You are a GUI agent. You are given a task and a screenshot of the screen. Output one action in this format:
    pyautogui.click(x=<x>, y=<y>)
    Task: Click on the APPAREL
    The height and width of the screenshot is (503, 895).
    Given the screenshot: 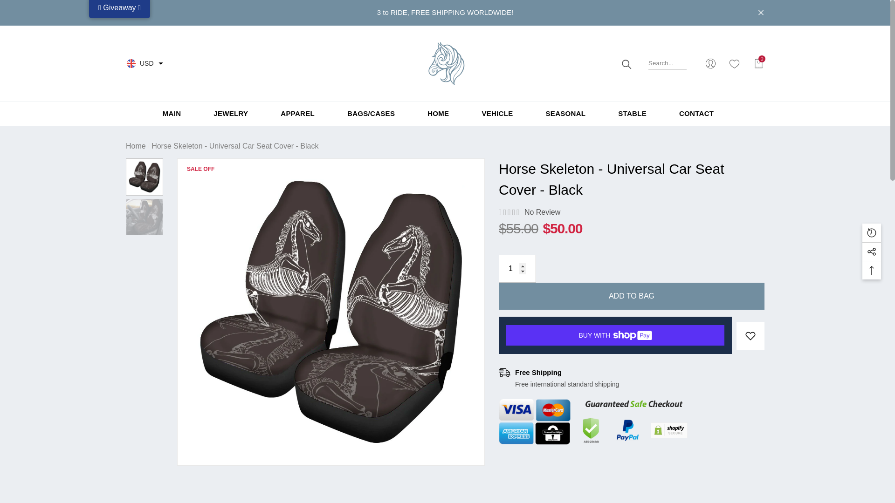 What is the action you would take?
    pyautogui.click(x=297, y=113)
    